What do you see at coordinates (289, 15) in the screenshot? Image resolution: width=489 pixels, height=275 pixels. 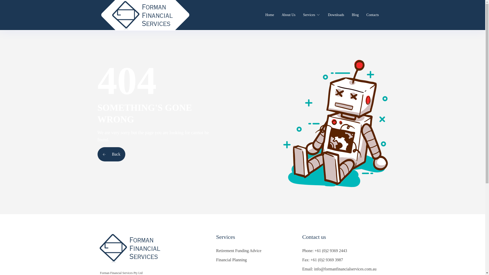 I see `About Us` at bounding box center [289, 15].